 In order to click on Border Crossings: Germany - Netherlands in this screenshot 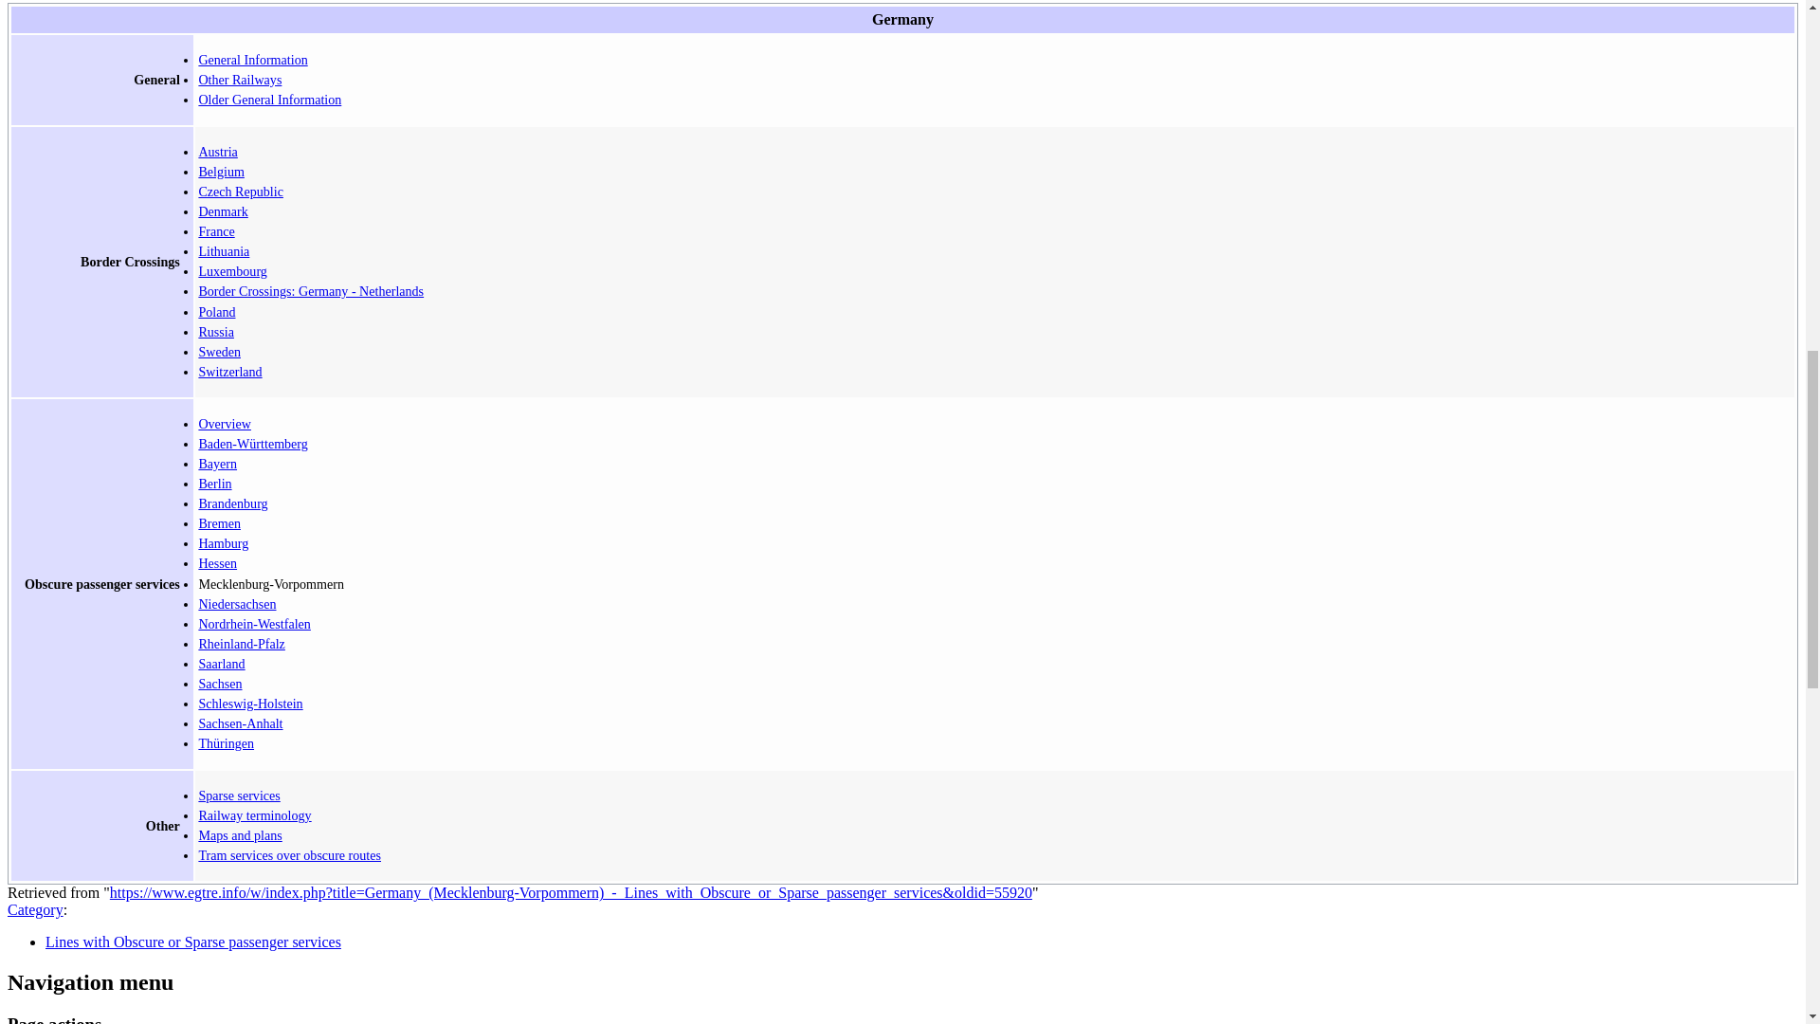, I will do `click(311, 291)`.